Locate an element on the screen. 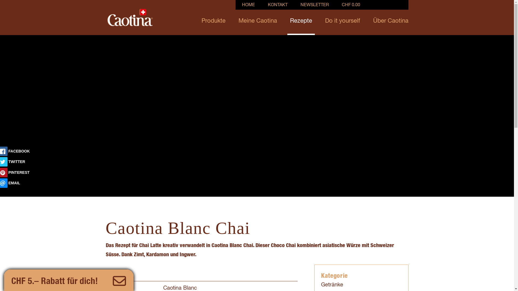 The width and height of the screenshot is (518, 291). KONTAKT is located at coordinates (277, 5).